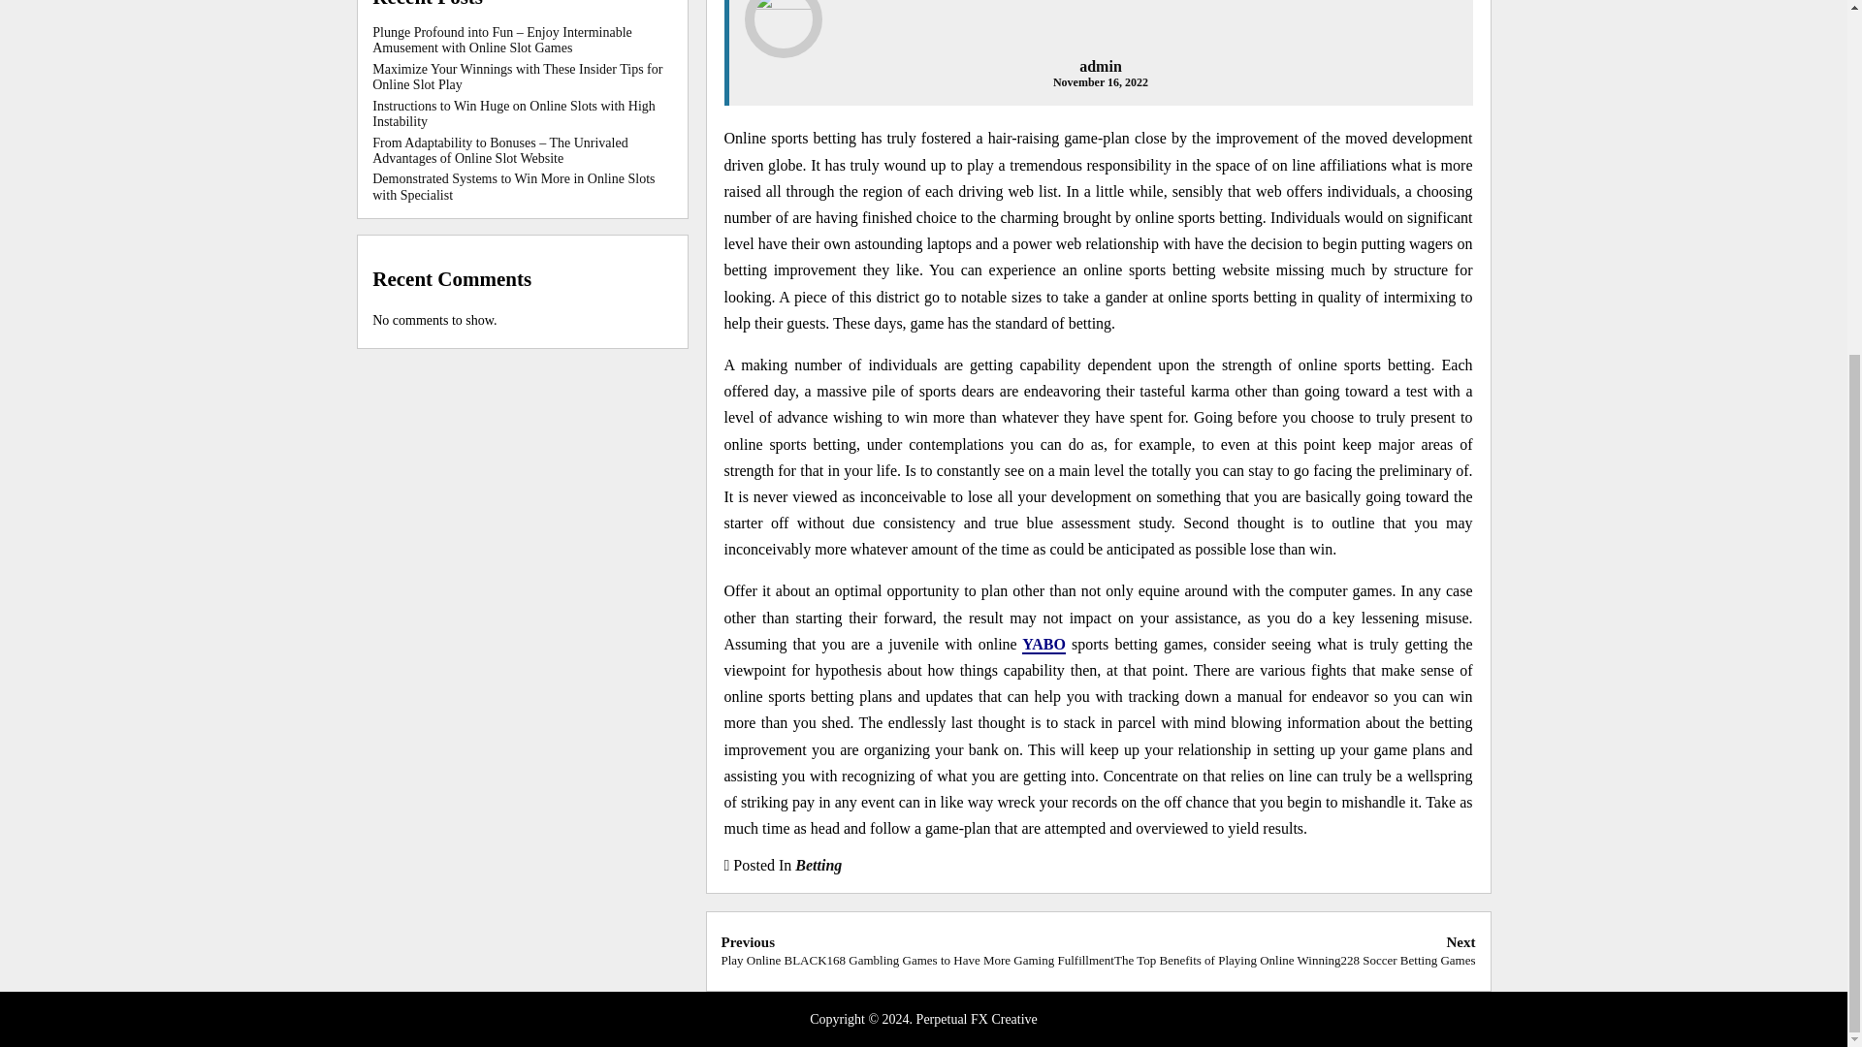 This screenshot has width=1862, height=1047. I want to click on Betting, so click(818, 865).